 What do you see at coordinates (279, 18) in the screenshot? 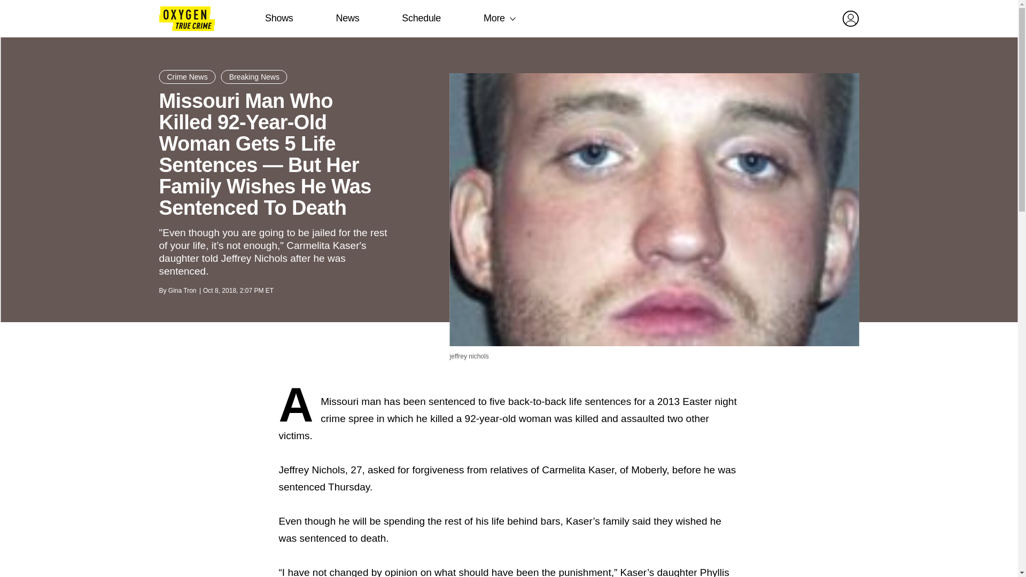
I see `Shows` at bounding box center [279, 18].